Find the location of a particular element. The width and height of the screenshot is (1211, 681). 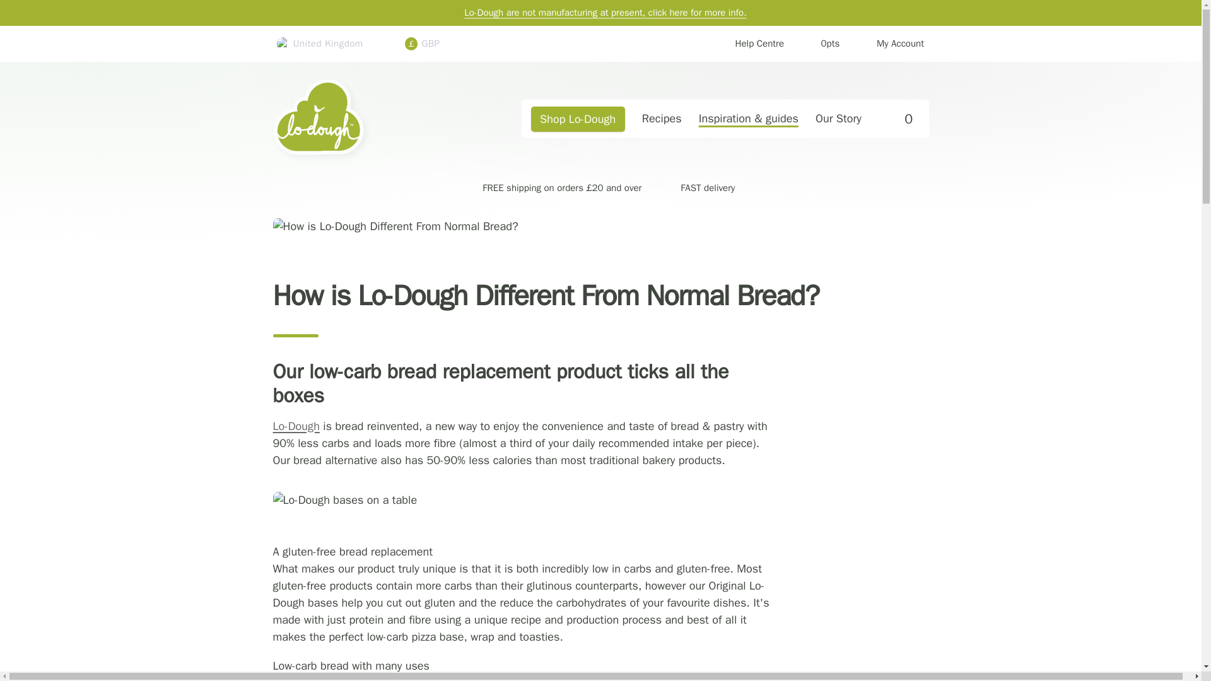

Shop Lo-Dough is located at coordinates (838, 119).